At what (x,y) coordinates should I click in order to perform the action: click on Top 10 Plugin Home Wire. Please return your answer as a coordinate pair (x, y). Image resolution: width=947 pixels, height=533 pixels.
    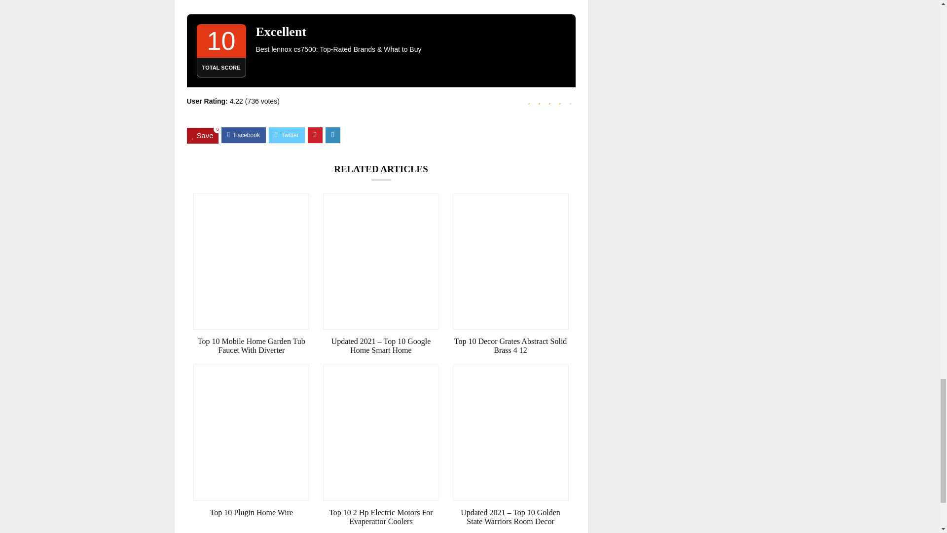
    Looking at the image, I should click on (251, 512).